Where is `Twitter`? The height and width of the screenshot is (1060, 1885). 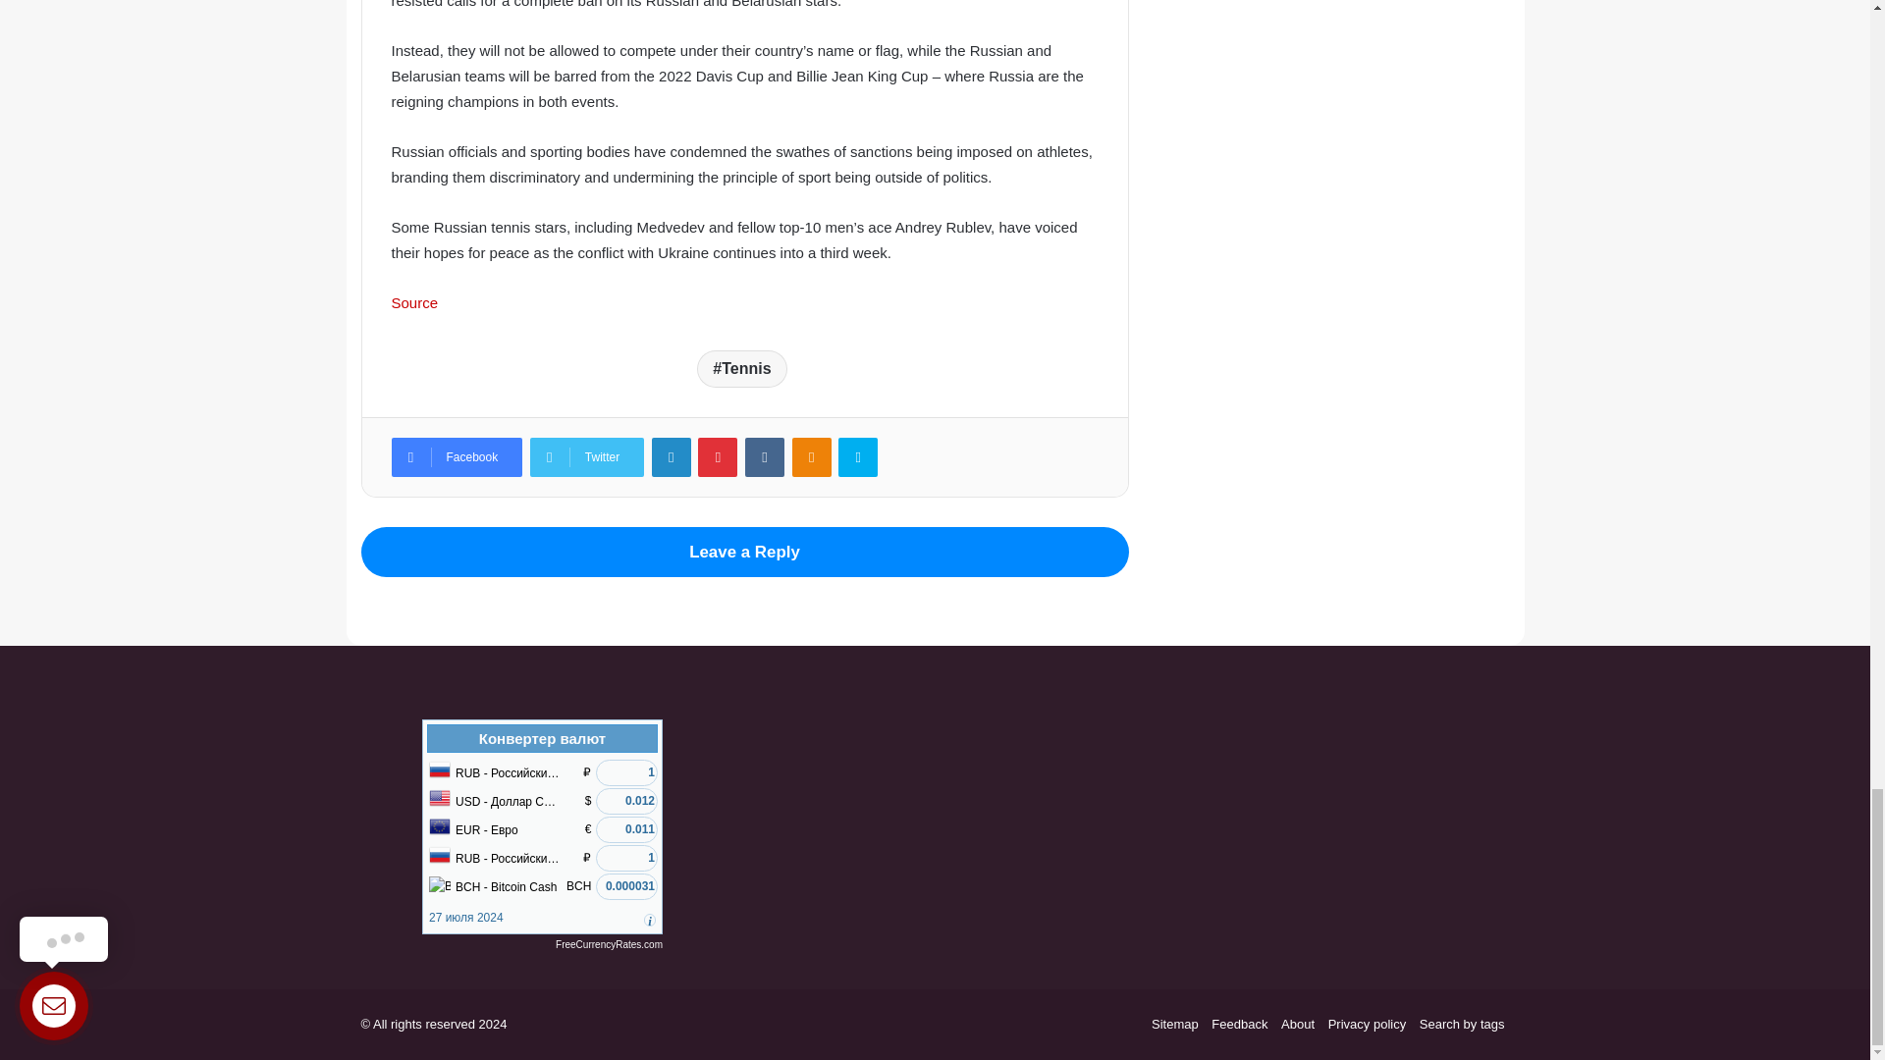 Twitter is located at coordinates (587, 457).